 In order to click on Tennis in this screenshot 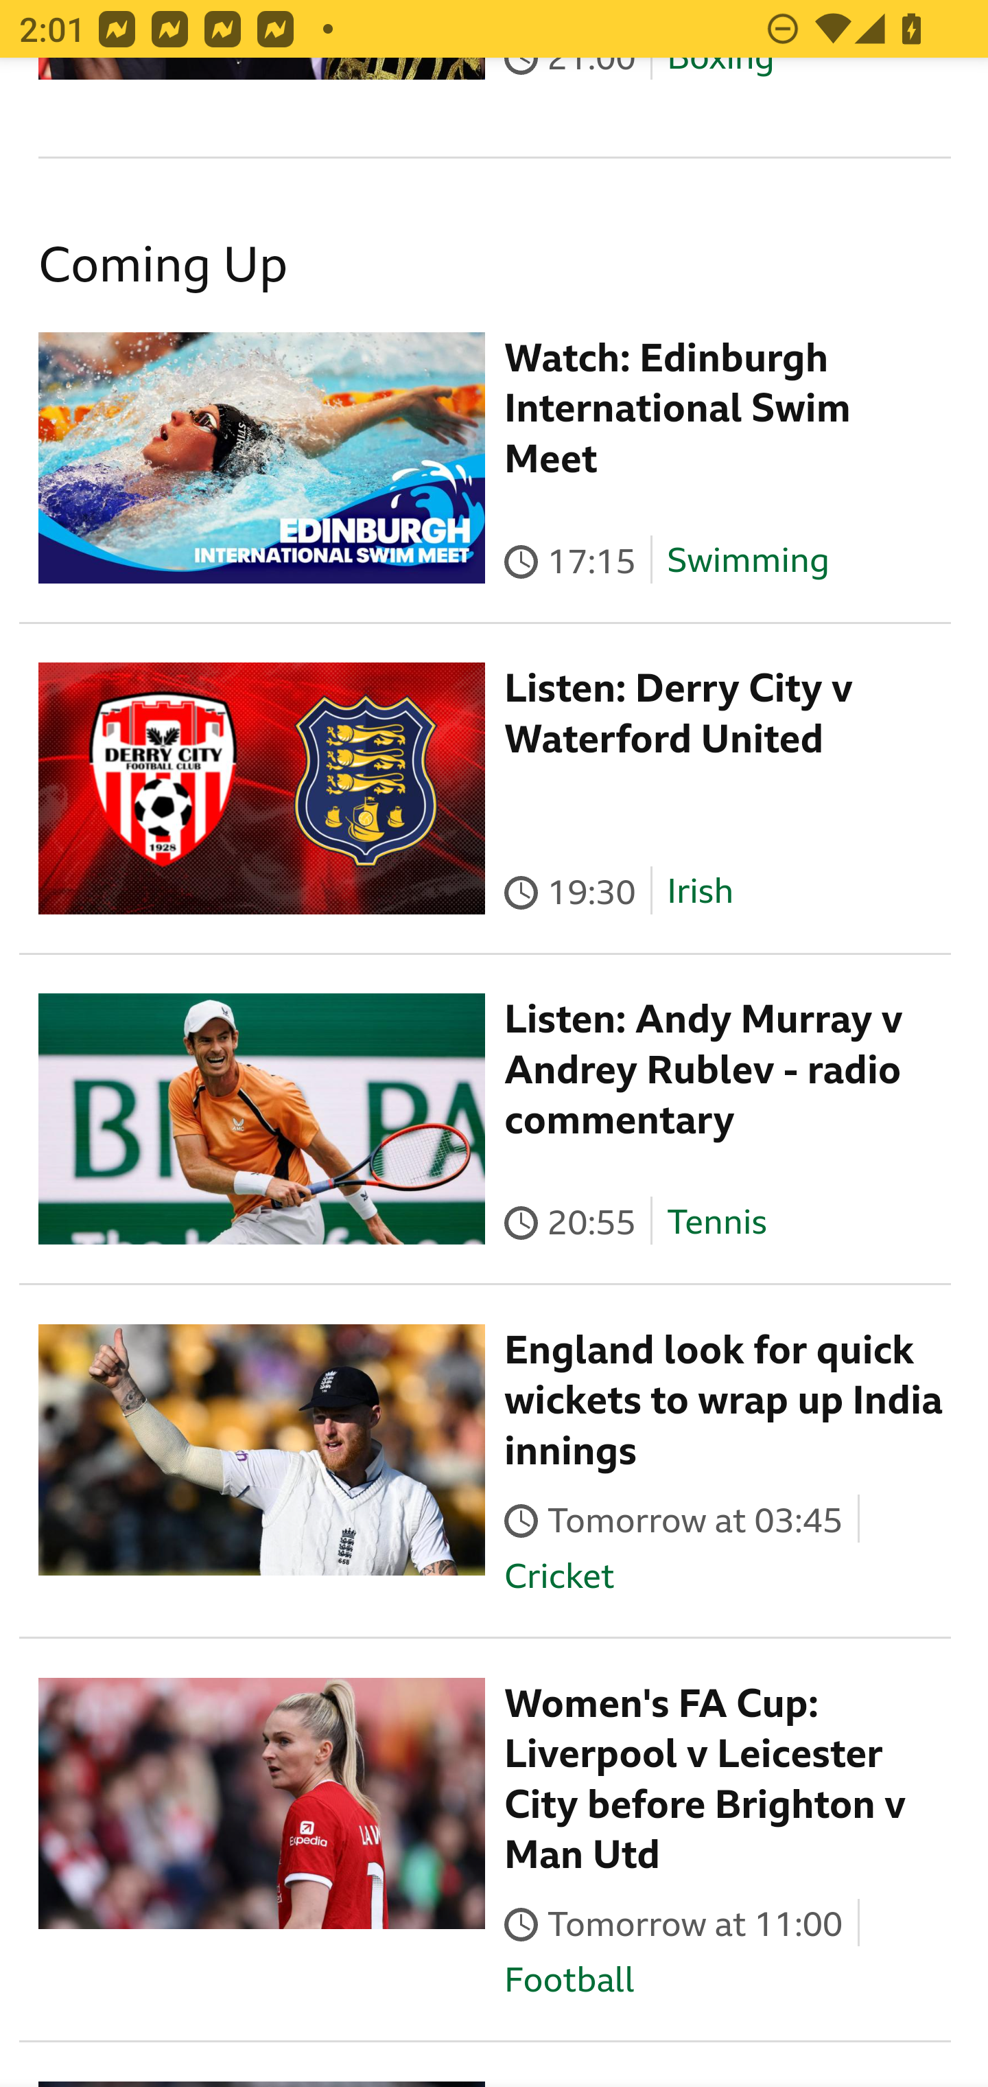, I will do `click(716, 1222)`.